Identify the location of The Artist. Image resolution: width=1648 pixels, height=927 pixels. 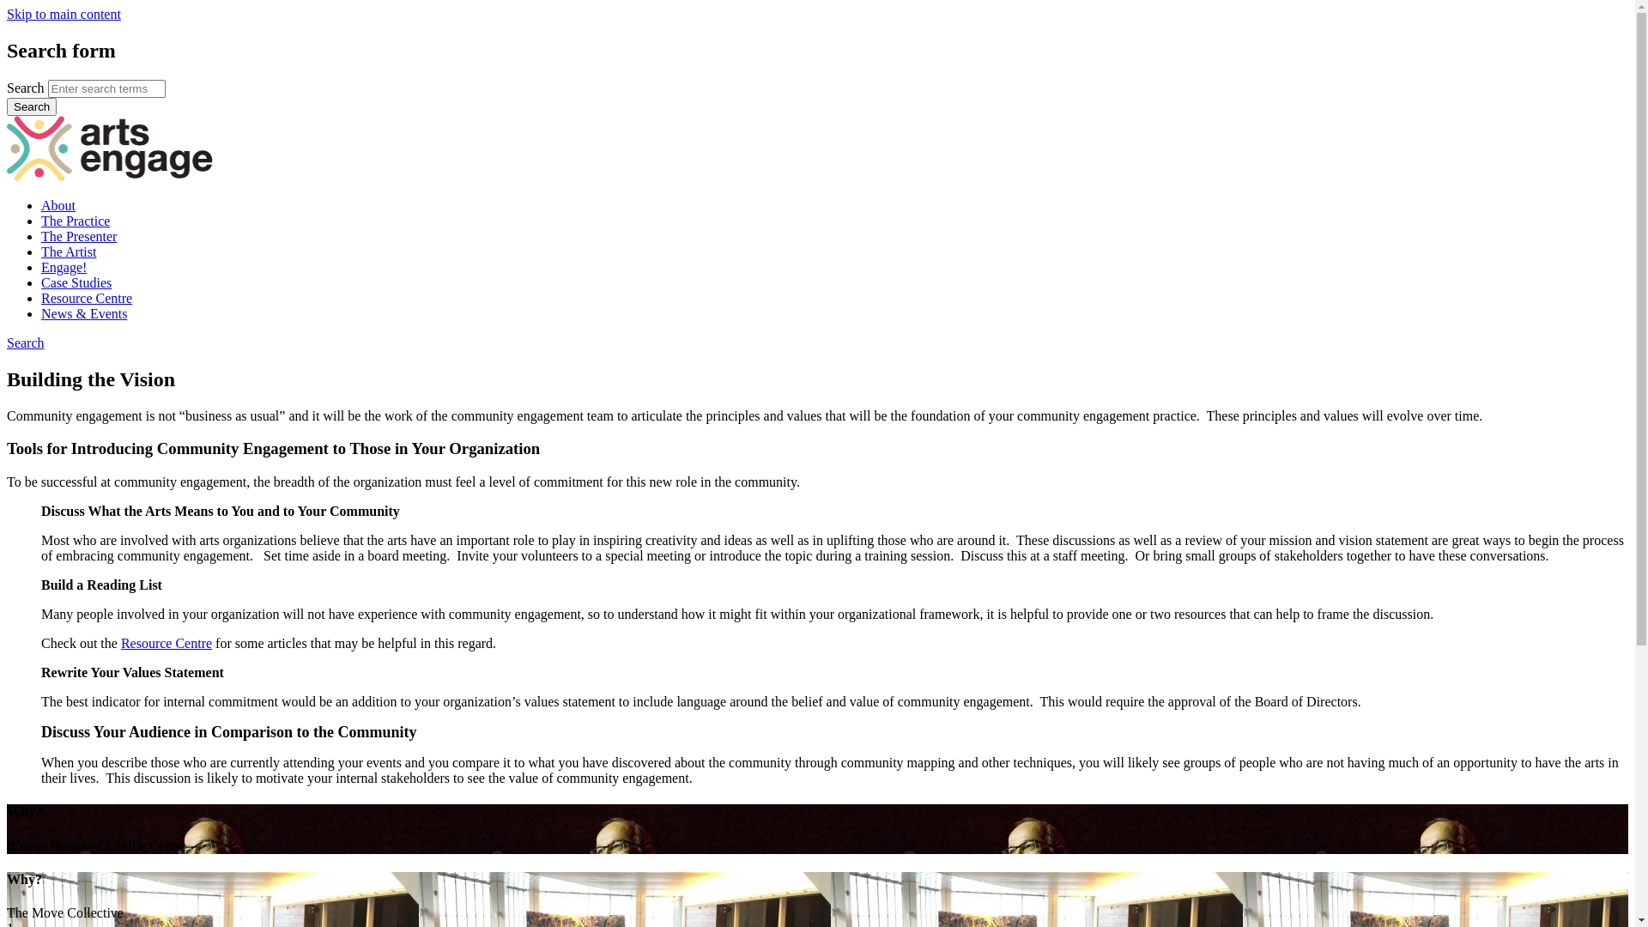
(69, 252).